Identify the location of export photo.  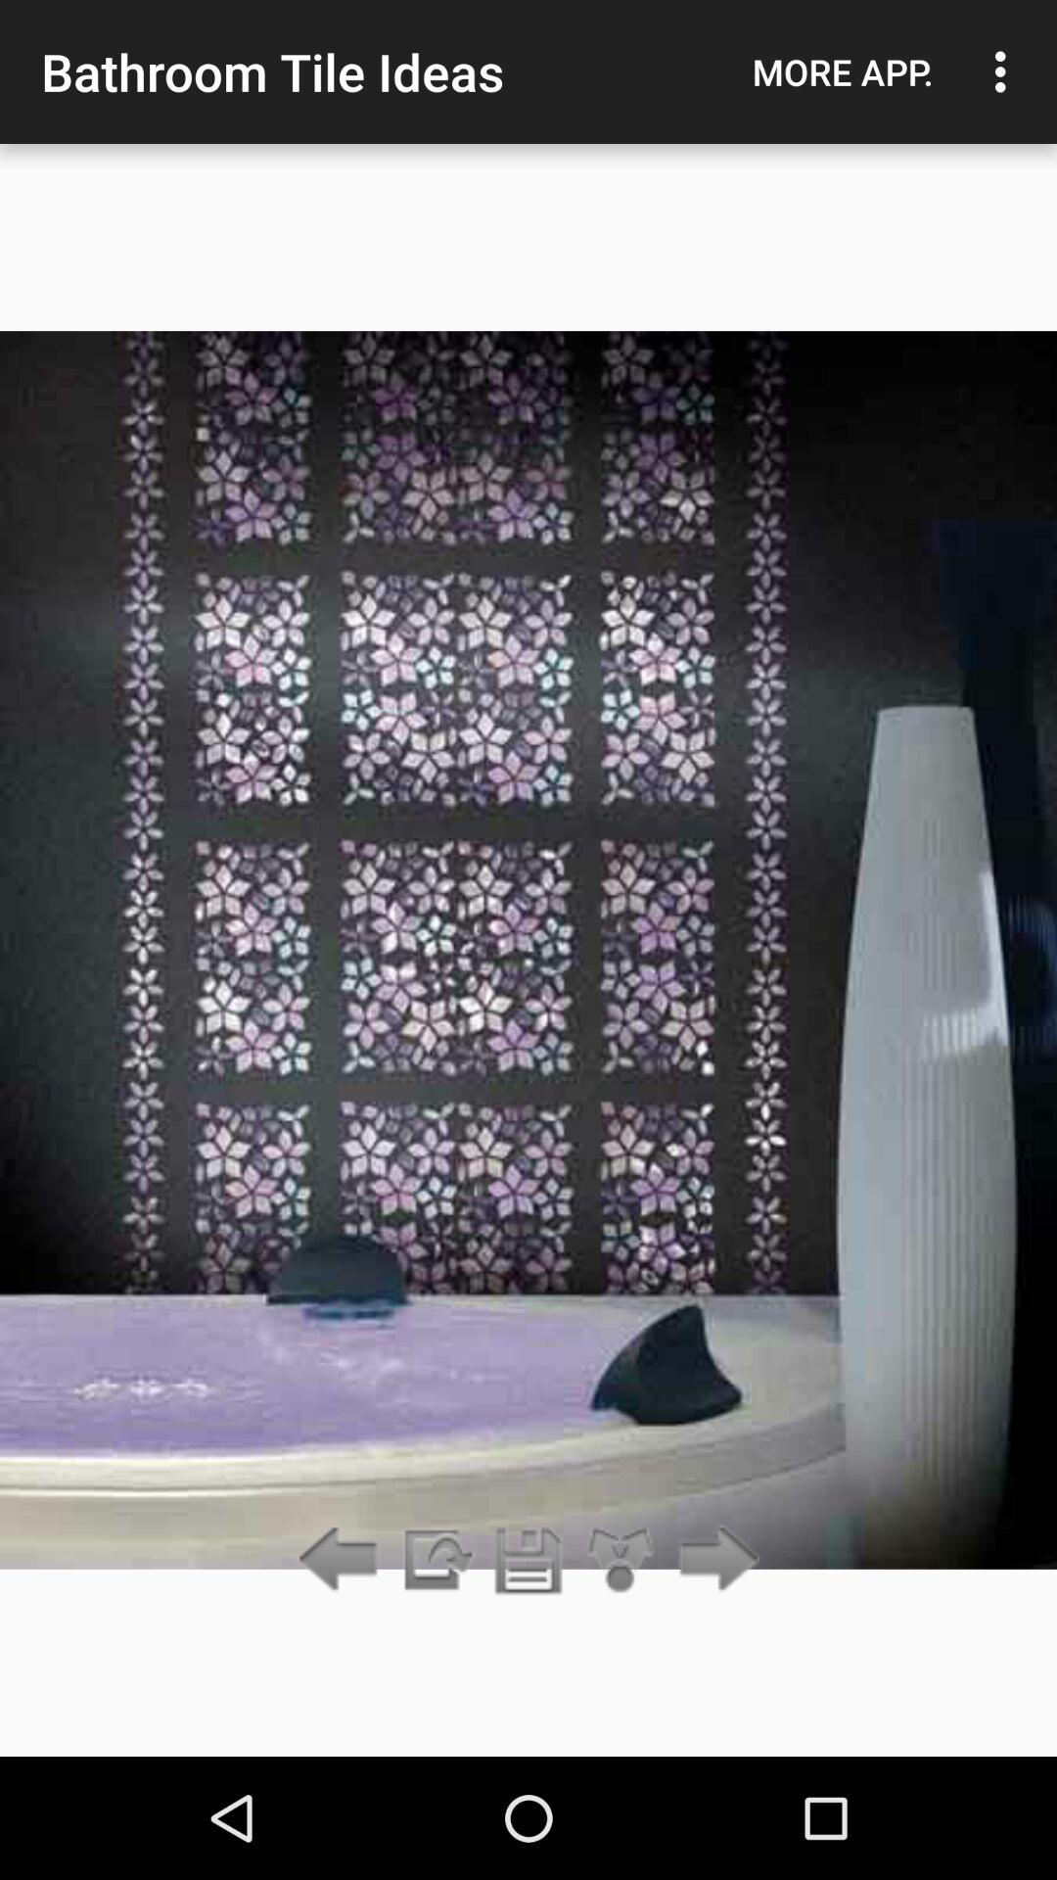
(436, 1561).